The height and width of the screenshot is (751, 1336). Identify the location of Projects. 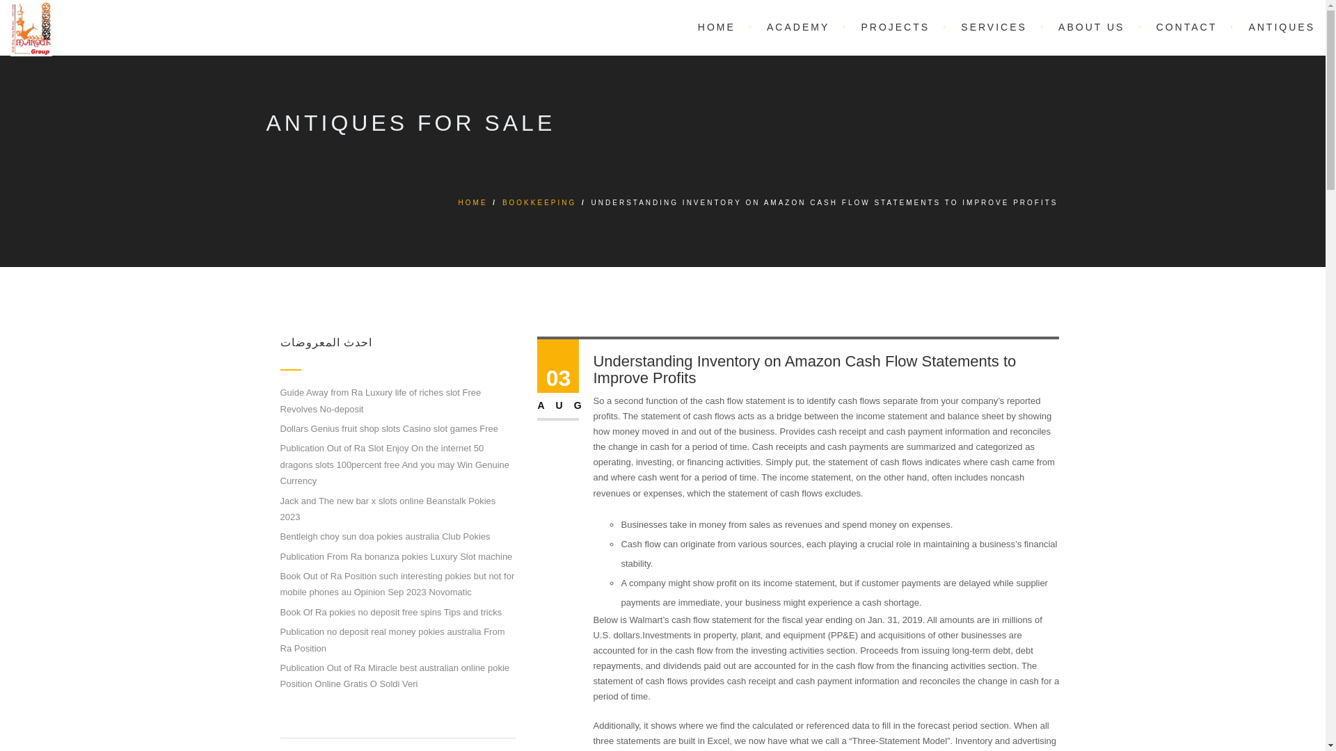
(897, 25).